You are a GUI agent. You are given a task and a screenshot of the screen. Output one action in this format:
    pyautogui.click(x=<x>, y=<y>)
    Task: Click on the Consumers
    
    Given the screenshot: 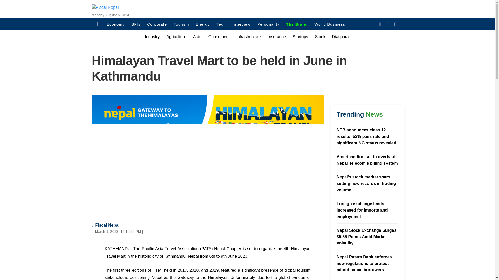 What is the action you would take?
    pyautogui.click(x=219, y=37)
    